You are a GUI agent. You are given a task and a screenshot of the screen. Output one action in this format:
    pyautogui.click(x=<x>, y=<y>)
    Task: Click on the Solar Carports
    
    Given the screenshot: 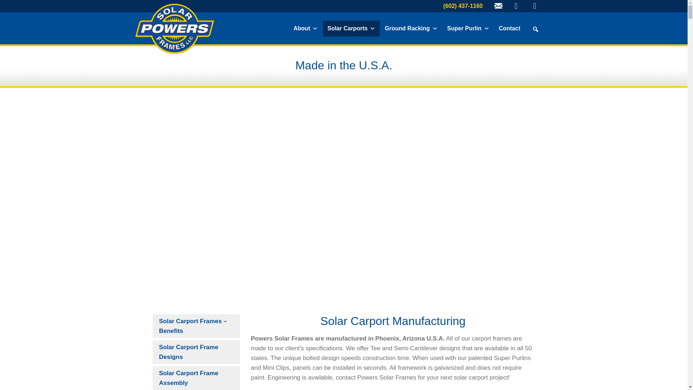 What is the action you would take?
    pyautogui.click(x=351, y=29)
    